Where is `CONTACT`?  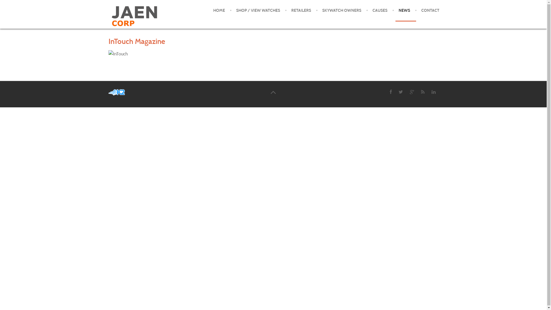 CONTACT is located at coordinates (430, 11).